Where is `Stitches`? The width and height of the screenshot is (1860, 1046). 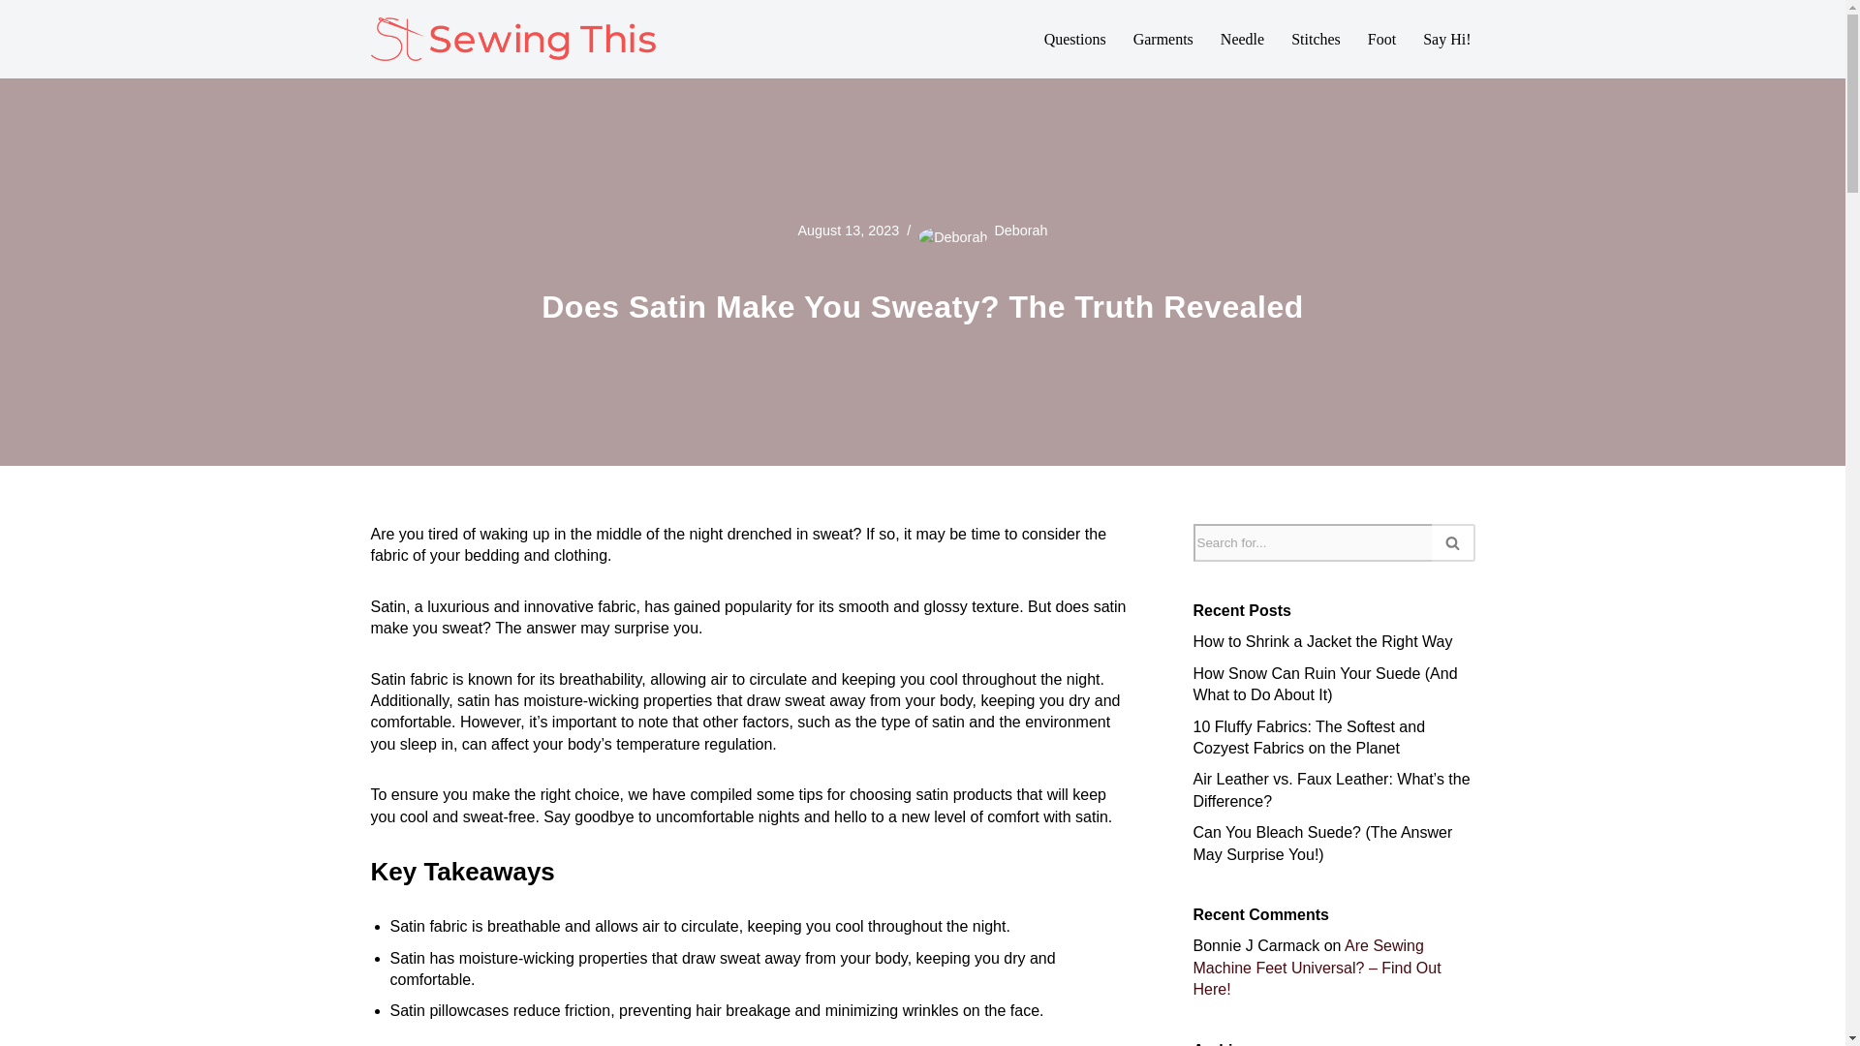 Stitches is located at coordinates (1316, 39).